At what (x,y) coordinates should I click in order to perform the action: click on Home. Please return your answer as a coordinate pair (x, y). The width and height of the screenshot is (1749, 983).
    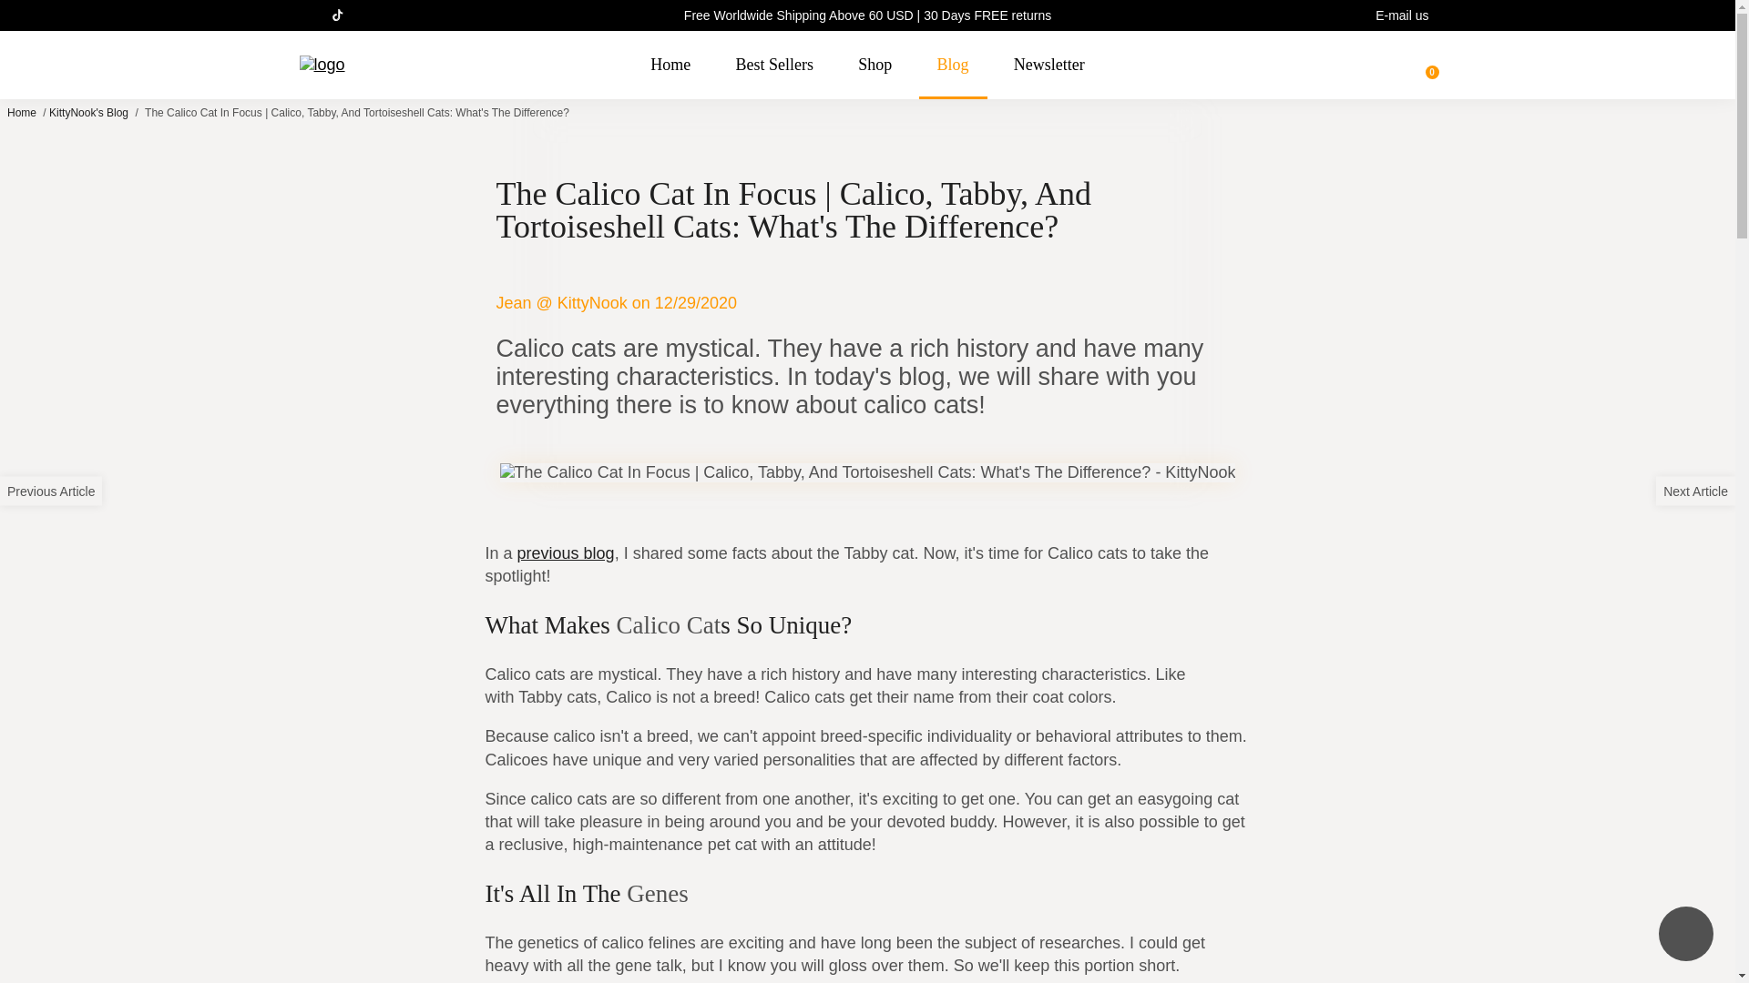
    Looking at the image, I should click on (22, 112).